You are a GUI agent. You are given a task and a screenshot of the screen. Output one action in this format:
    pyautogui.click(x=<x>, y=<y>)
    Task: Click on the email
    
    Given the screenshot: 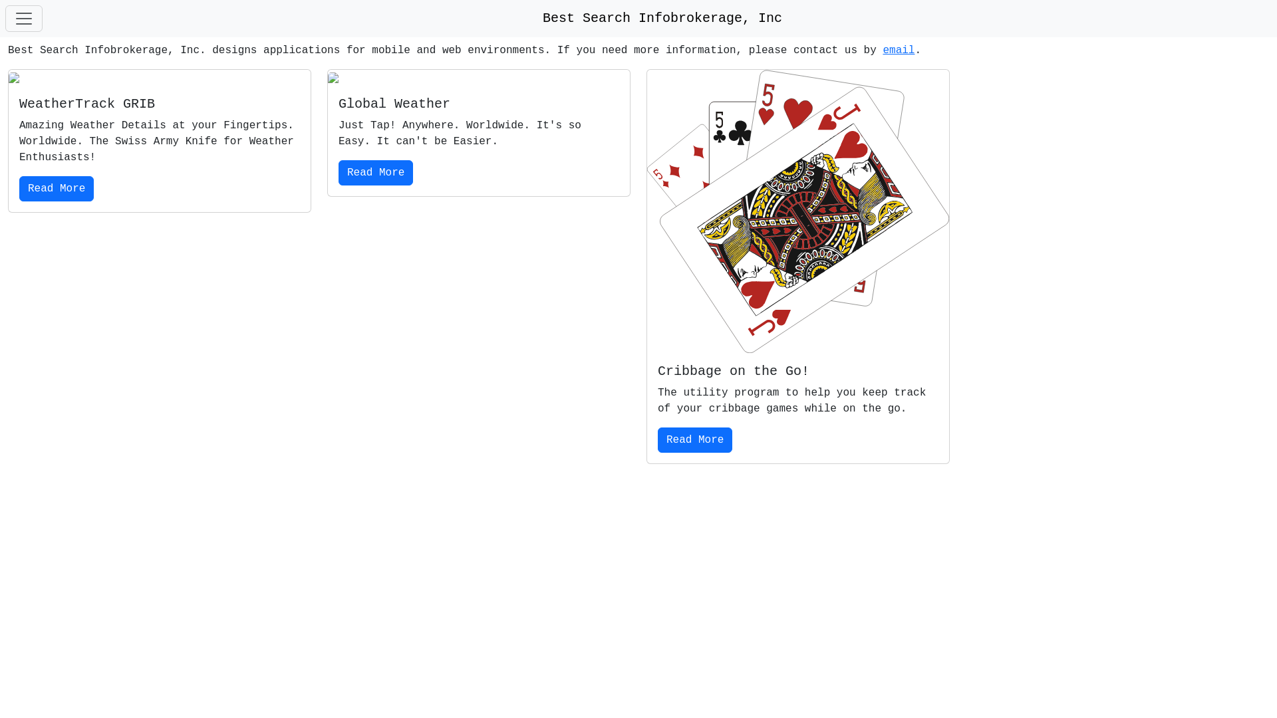 What is the action you would take?
    pyautogui.click(x=899, y=51)
    